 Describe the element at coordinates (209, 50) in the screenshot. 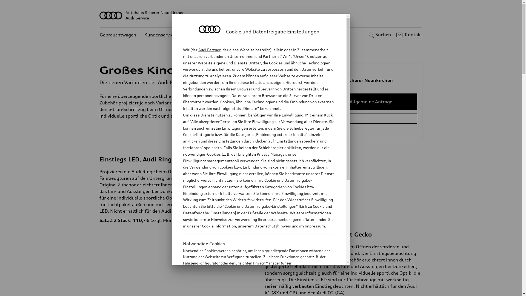

I see `Audi Partner` at that location.